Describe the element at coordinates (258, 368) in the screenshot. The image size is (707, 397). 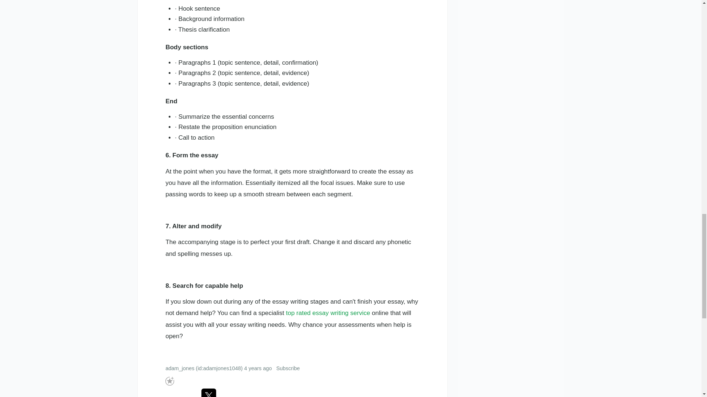
I see `2020-08-12T11:25:58Z` at that location.